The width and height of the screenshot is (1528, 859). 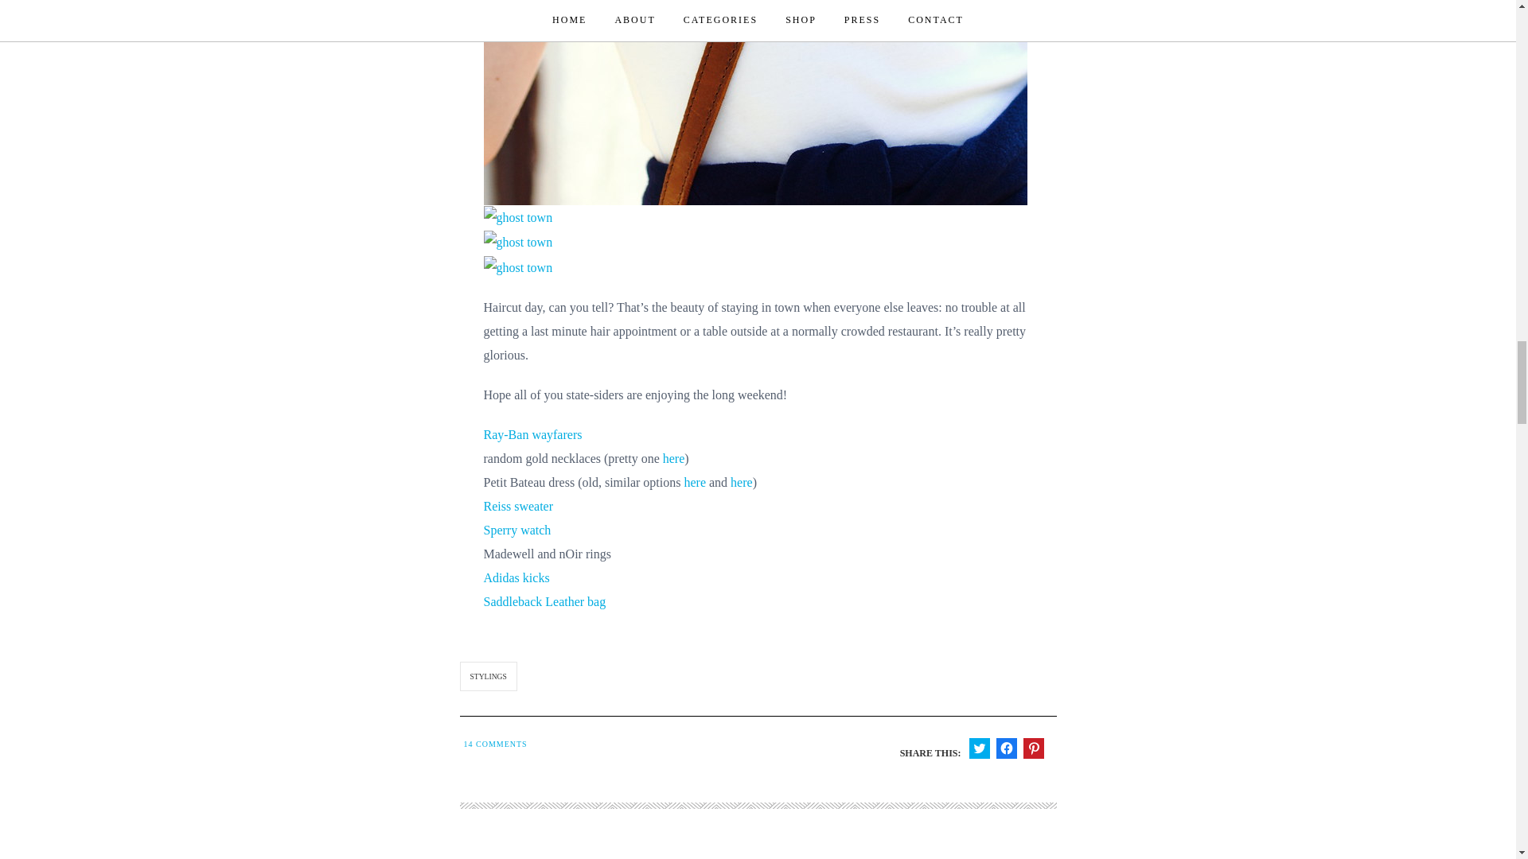 What do you see at coordinates (1006, 748) in the screenshot?
I see `Click to share on Facebook` at bounding box center [1006, 748].